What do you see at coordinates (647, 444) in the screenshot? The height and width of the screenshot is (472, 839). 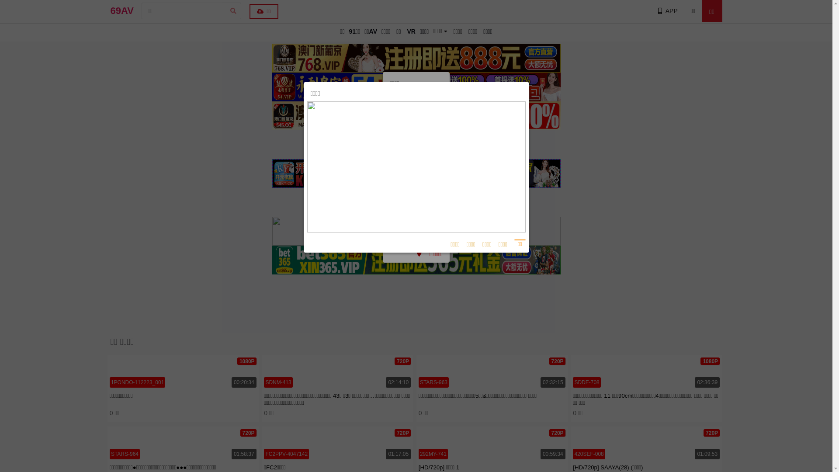 I see `01:09:53
720P
420SEF-008` at bounding box center [647, 444].